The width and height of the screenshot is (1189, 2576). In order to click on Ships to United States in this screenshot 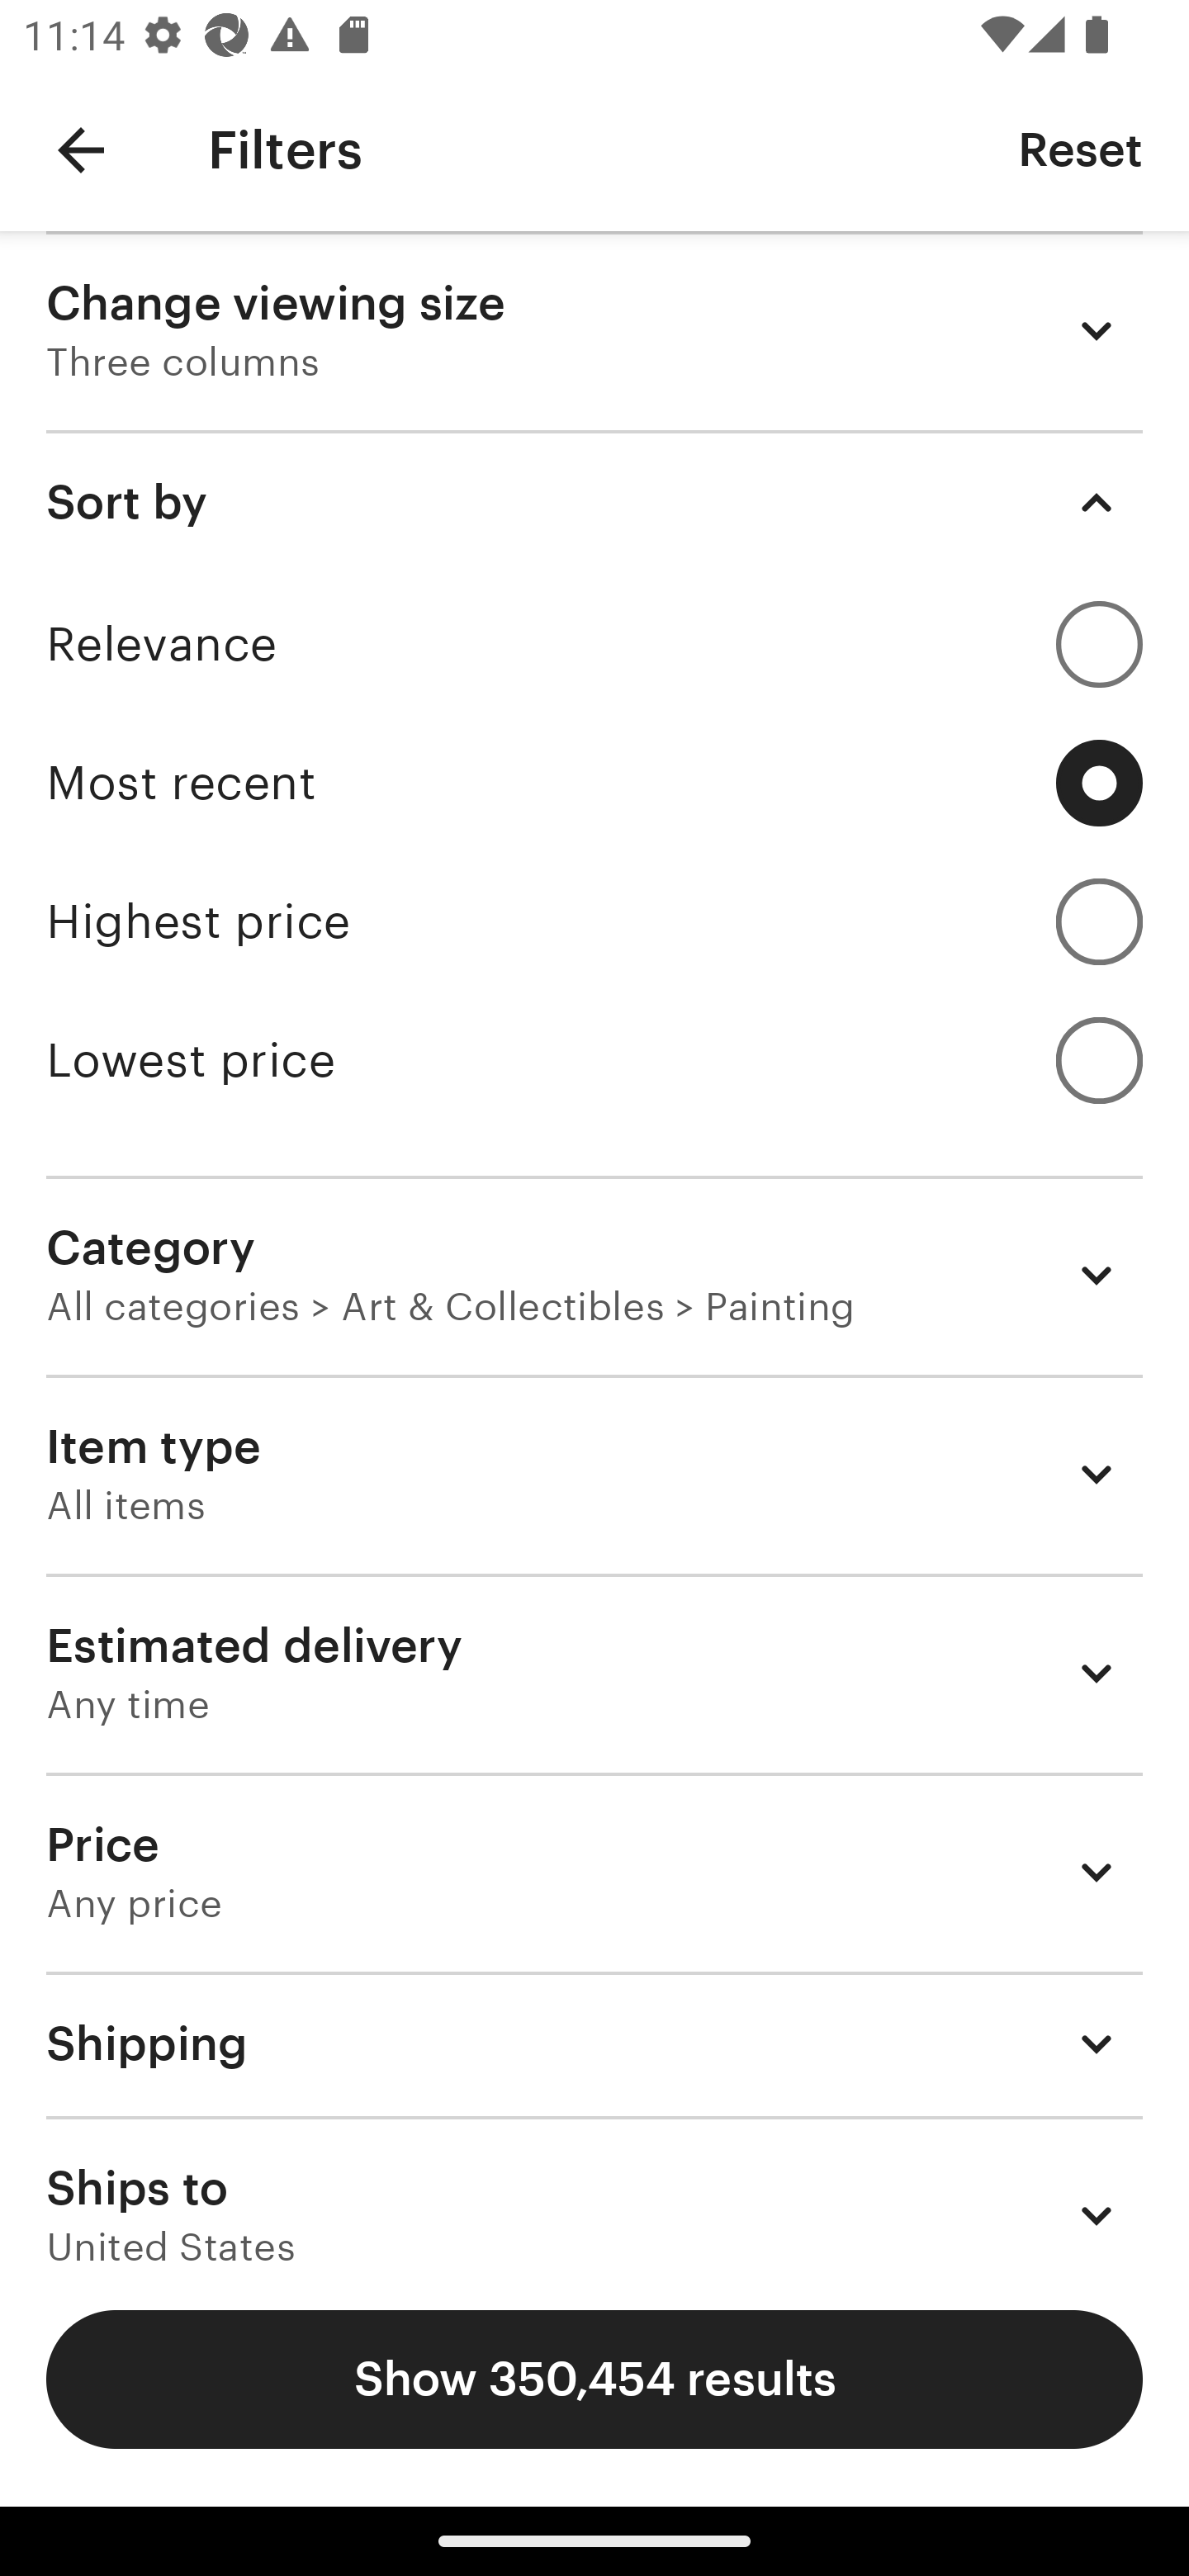, I will do `click(594, 2190)`.